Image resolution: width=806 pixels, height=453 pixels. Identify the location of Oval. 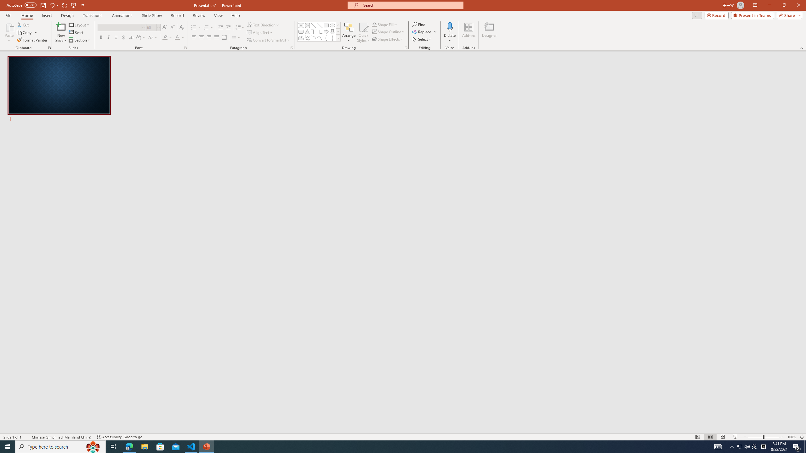
(332, 25).